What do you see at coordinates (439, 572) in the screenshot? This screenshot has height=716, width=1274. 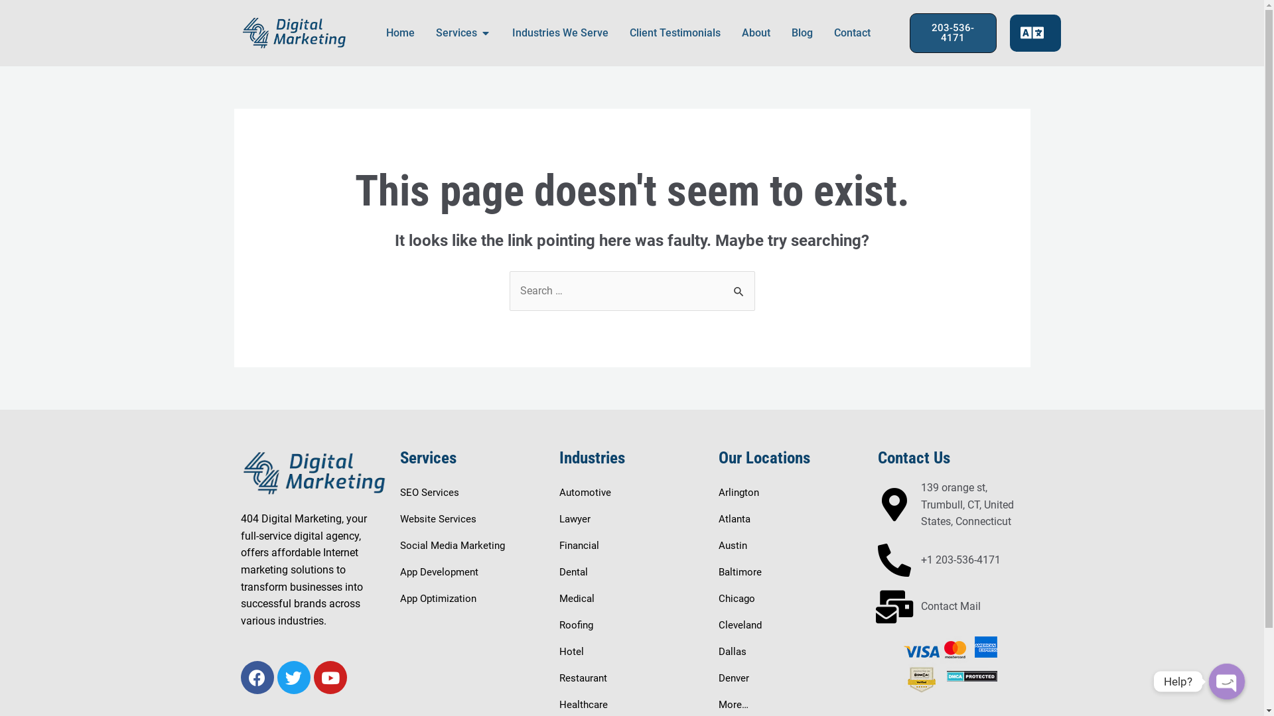 I see `App Development` at bounding box center [439, 572].